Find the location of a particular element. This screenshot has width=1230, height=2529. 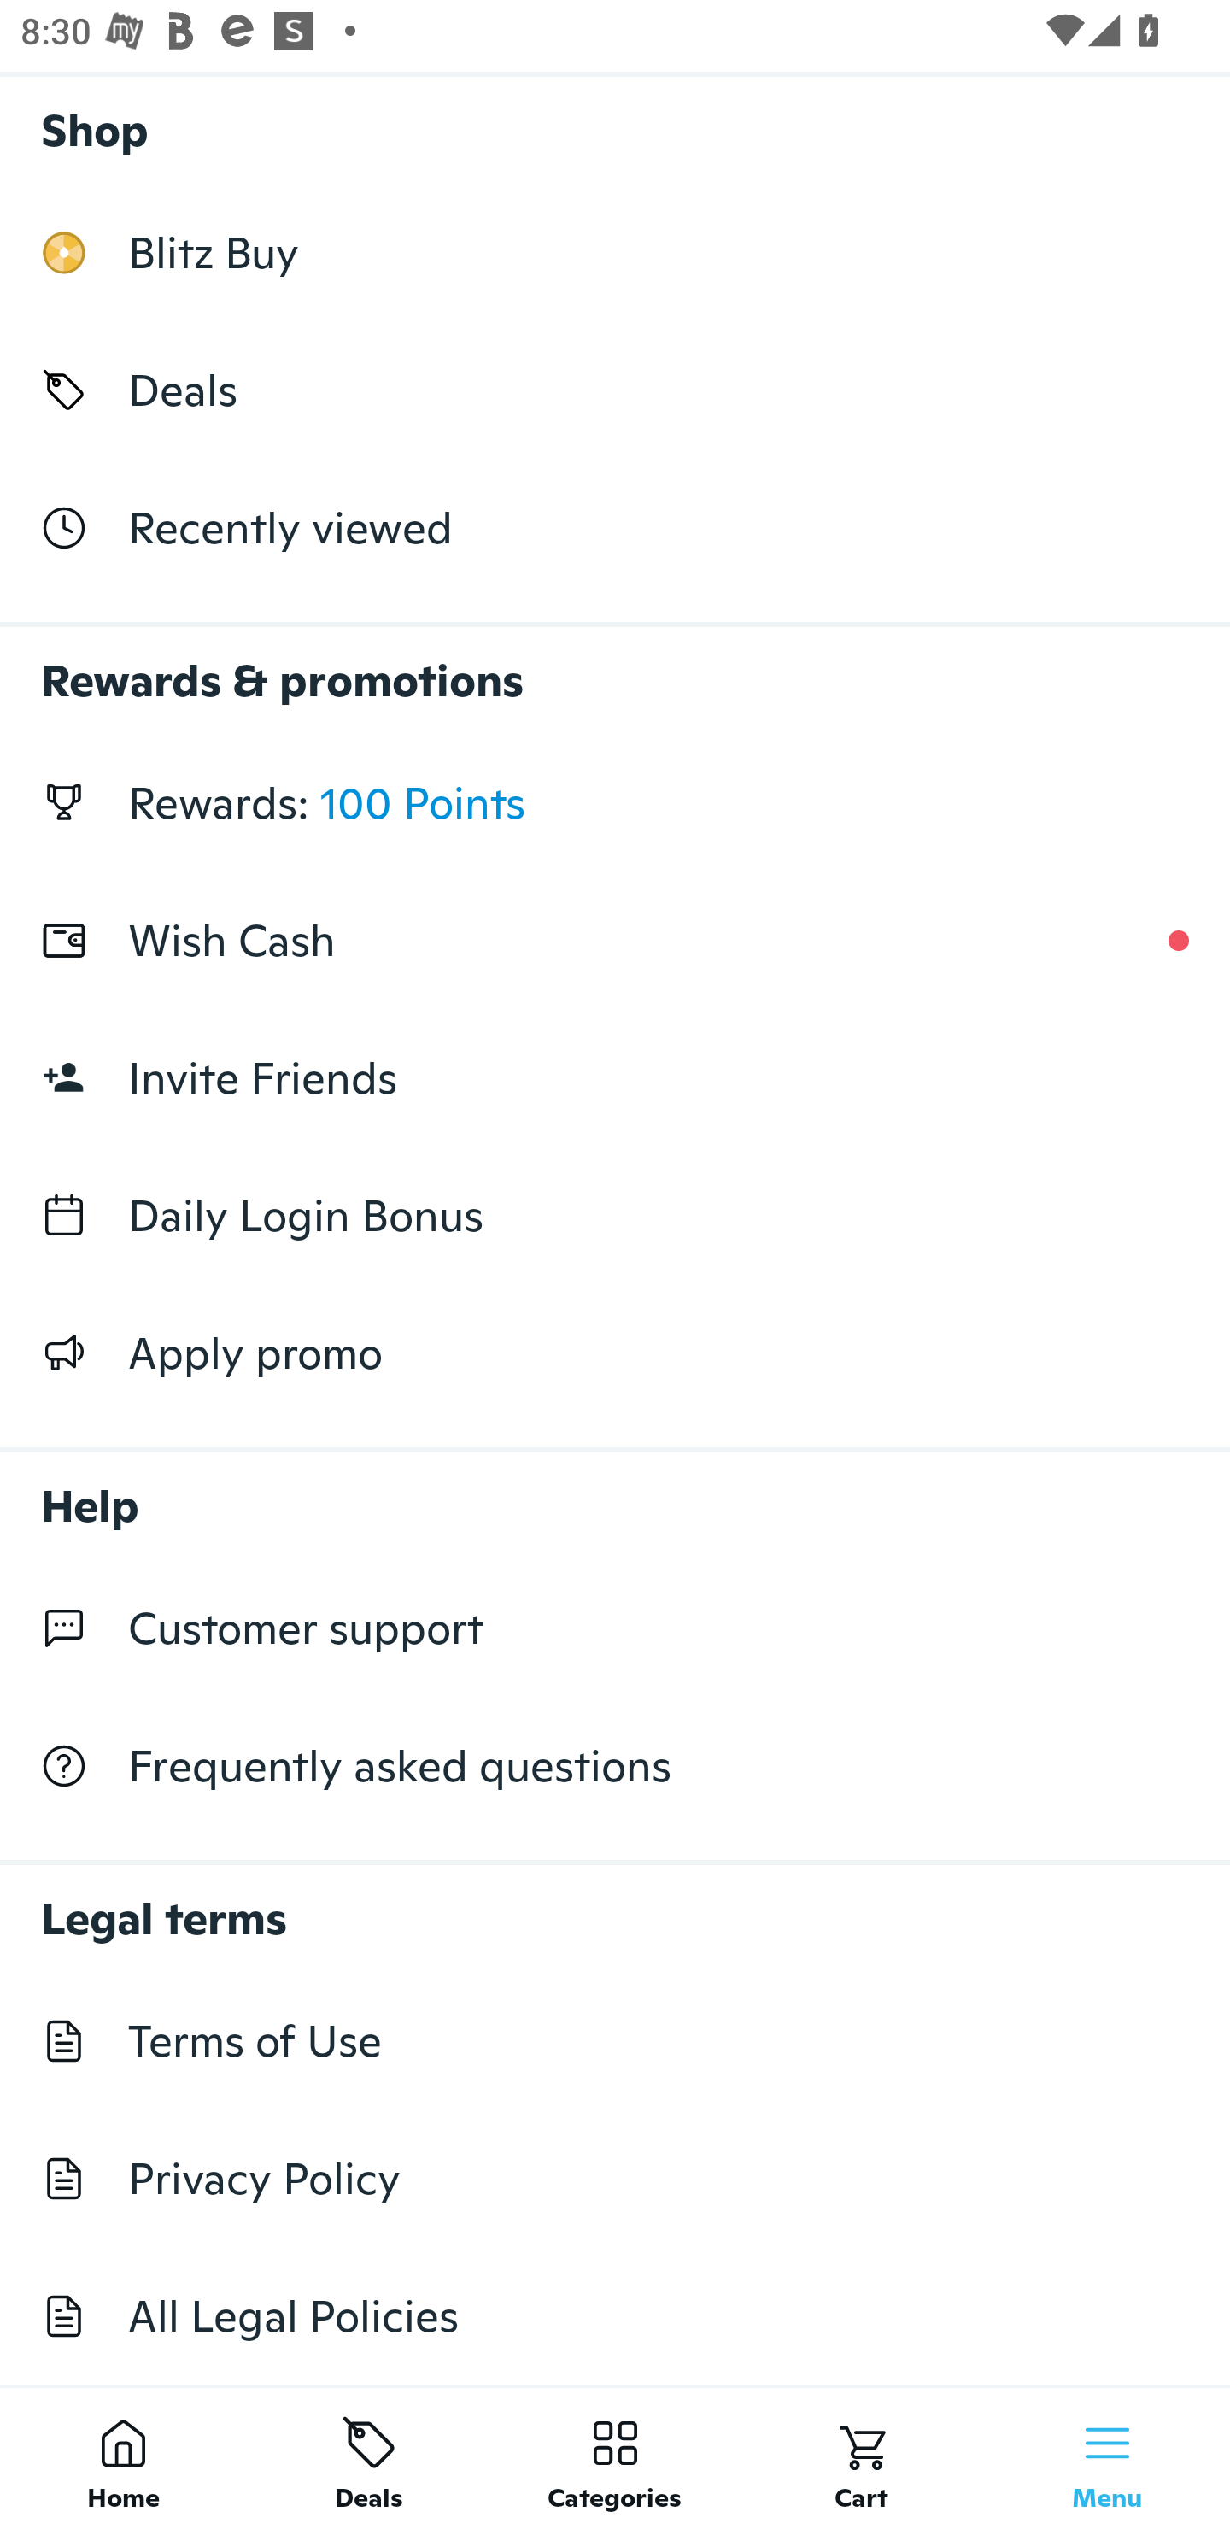

Wish Cash is located at coordinates (615, 941).